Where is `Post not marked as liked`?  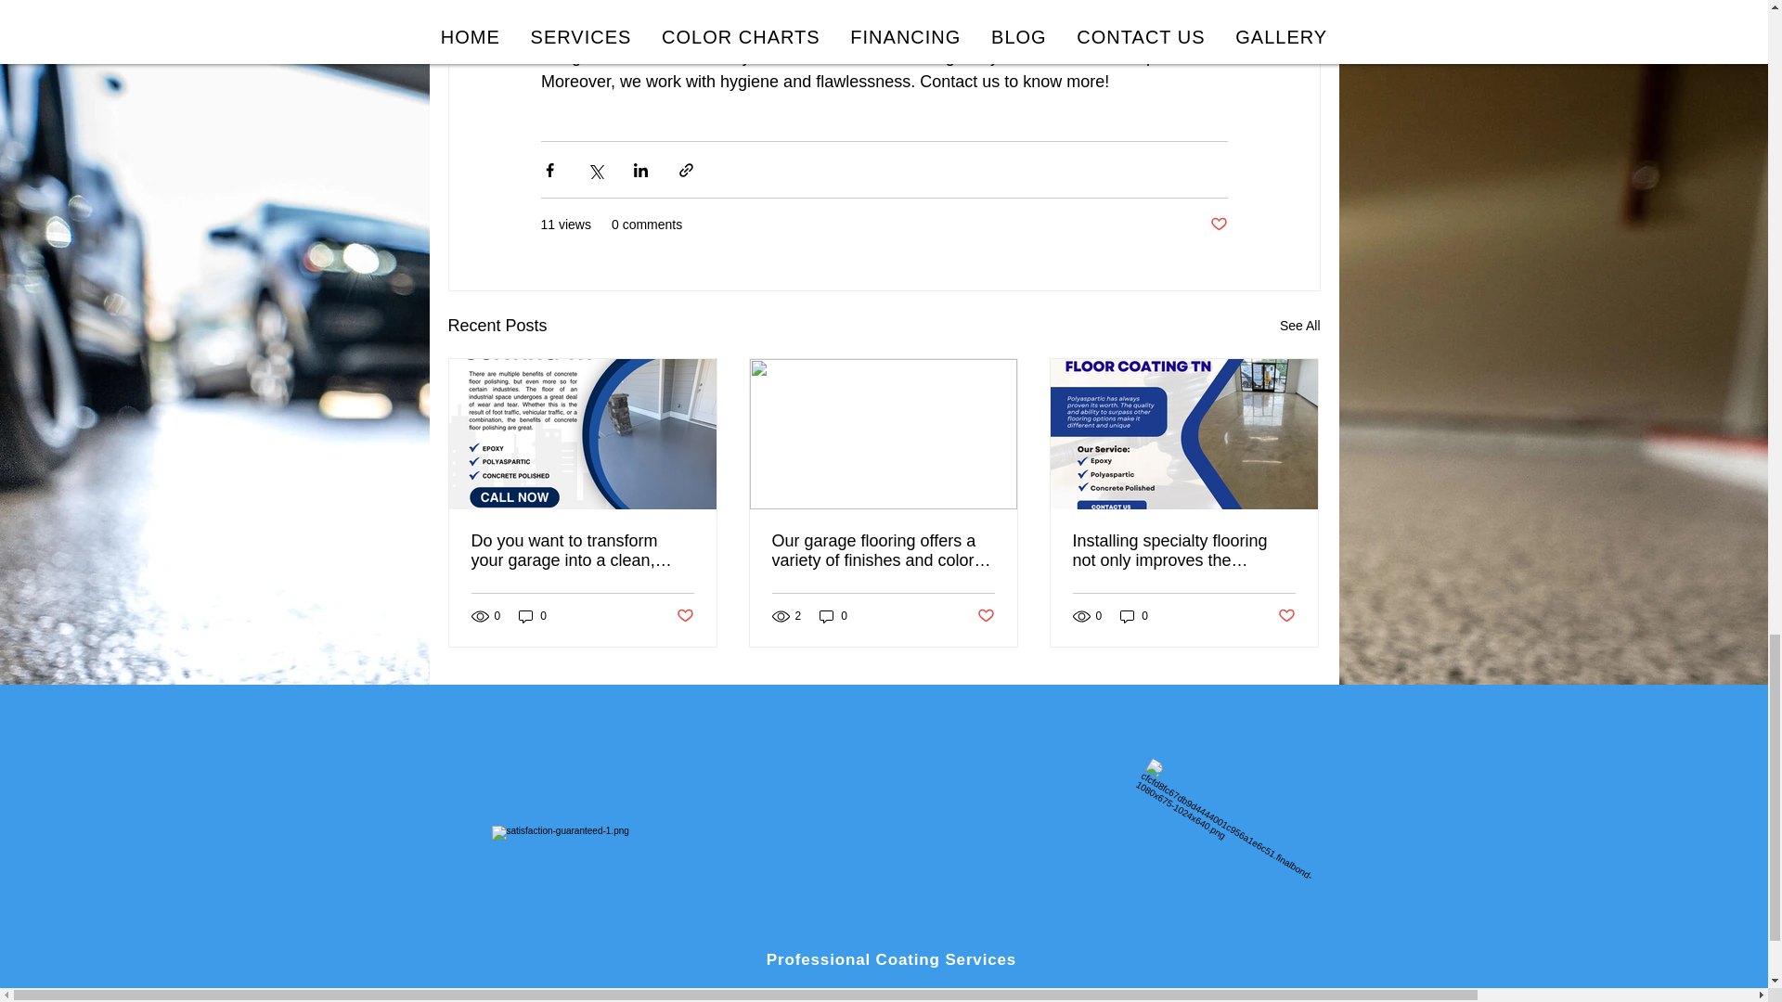
Post not marked as liked is located at coordinates (1286, 616).